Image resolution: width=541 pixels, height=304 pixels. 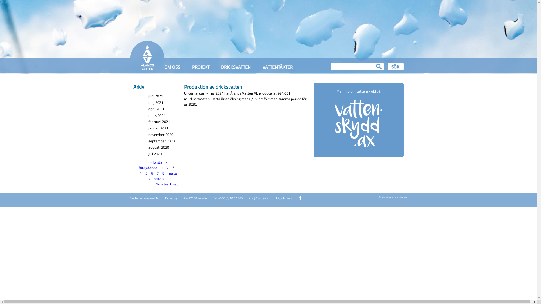 I want to click on november 2020, so click(x=161, y=135).